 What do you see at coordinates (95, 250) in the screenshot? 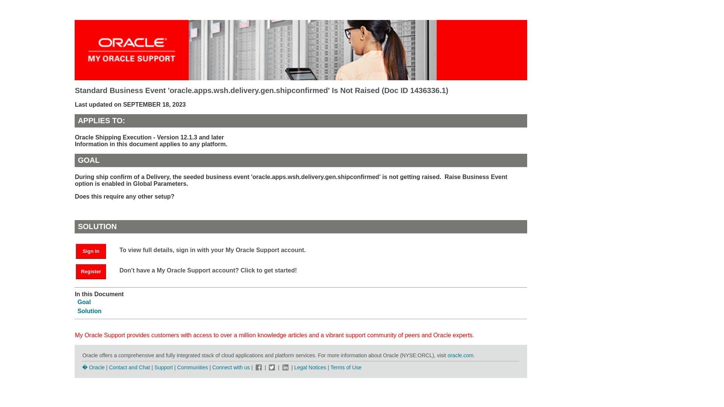
I see `Sign In` at bounding box center [95, 250].